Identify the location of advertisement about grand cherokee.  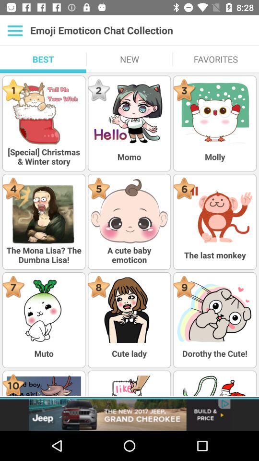
(129, 415).